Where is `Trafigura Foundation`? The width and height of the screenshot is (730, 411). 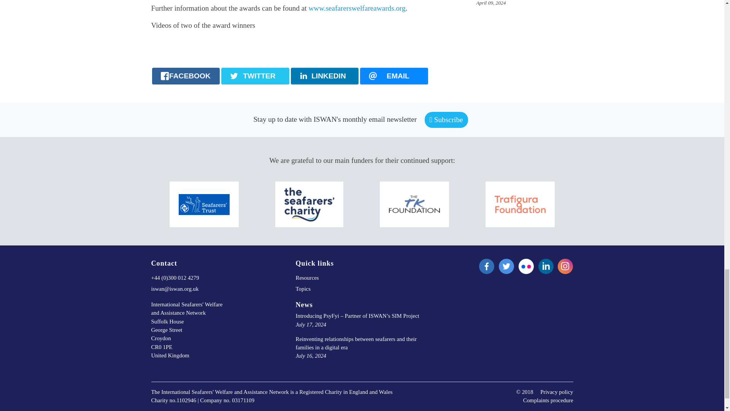 Trafigura Foundation is located at coordinates (520, 204).